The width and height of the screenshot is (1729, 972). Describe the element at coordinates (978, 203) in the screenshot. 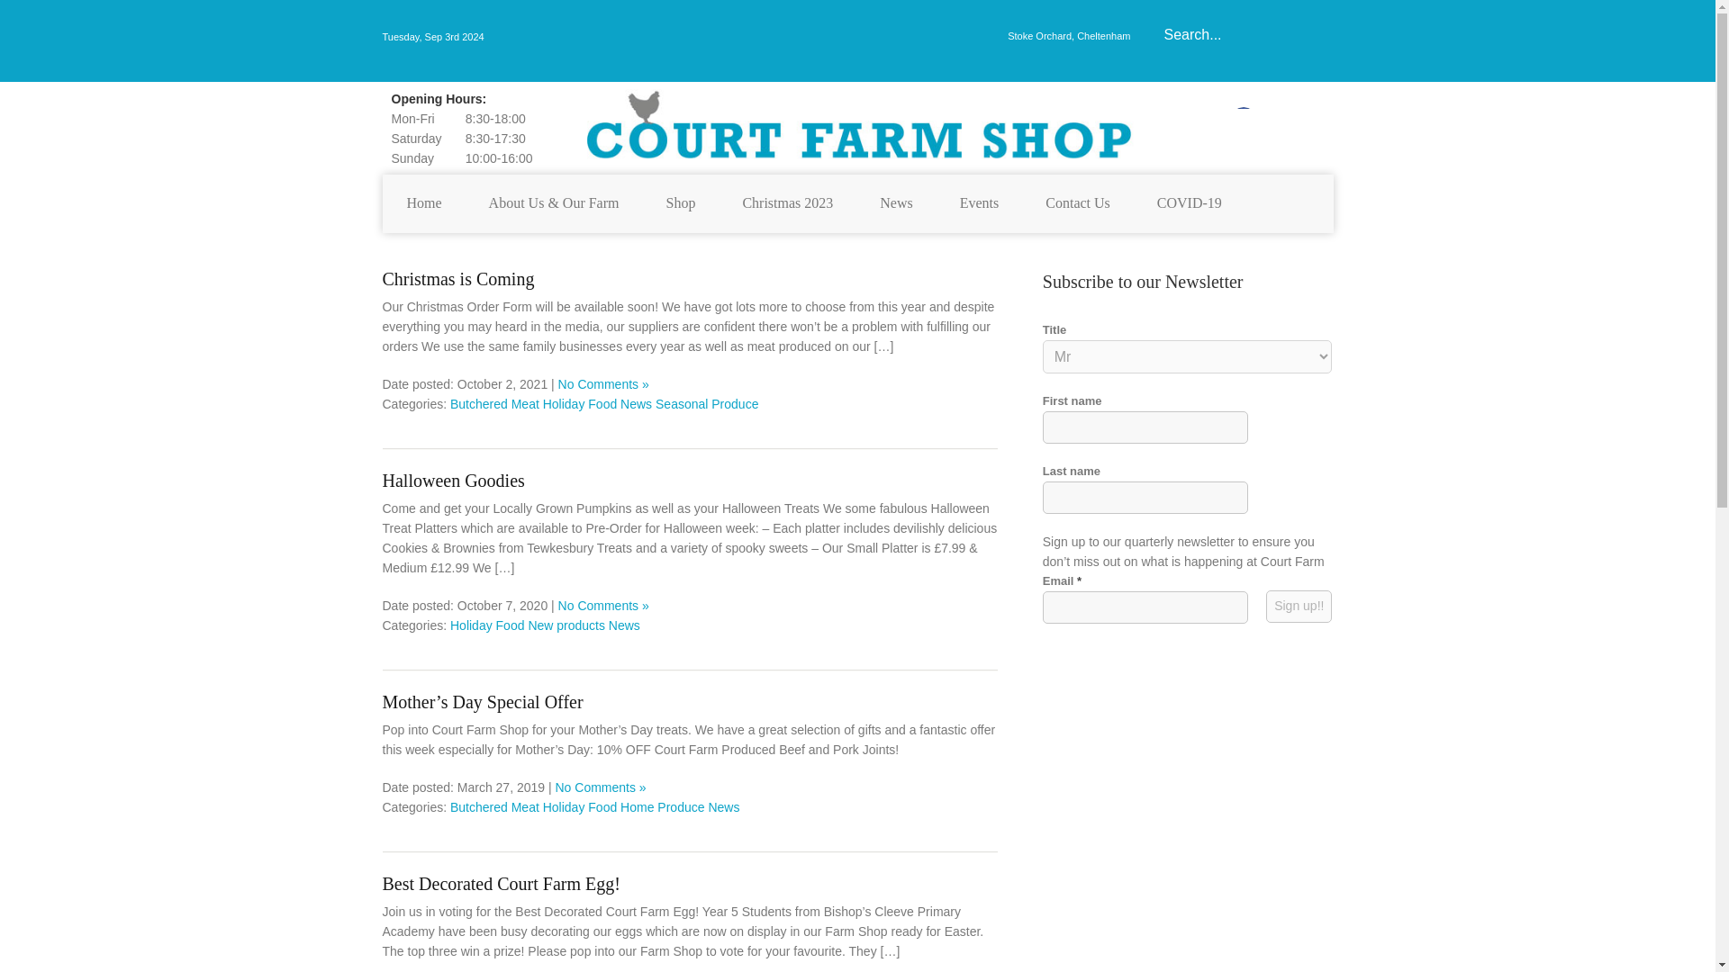

I see `Events` at that location.